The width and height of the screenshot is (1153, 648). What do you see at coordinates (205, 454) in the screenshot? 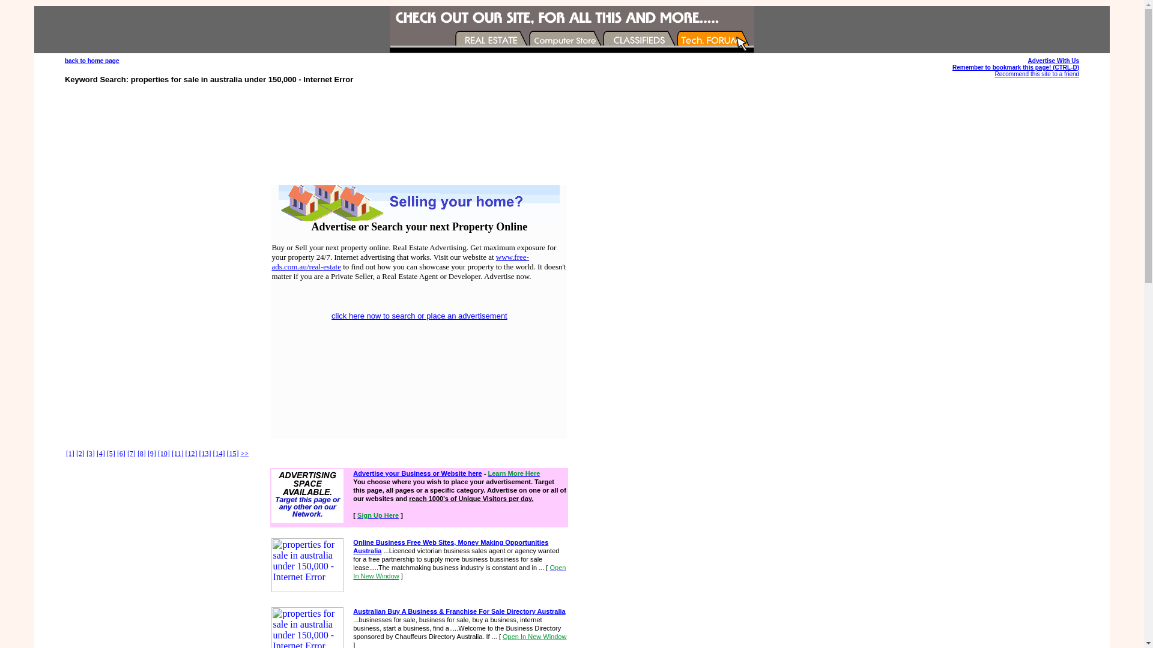
I see `[13]` at bounding box center [205, 454].